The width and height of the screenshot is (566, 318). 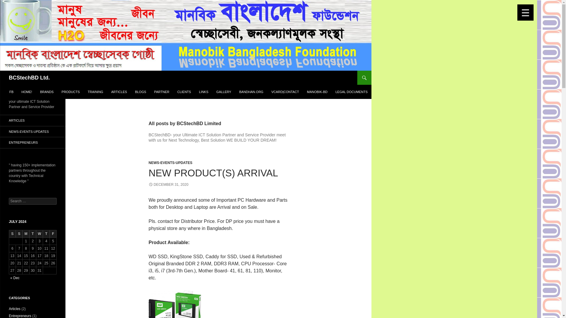 What do you see at coordinates (203, 92) in the screenshot?
I see `LINKS` at bounding box center [203, 92].